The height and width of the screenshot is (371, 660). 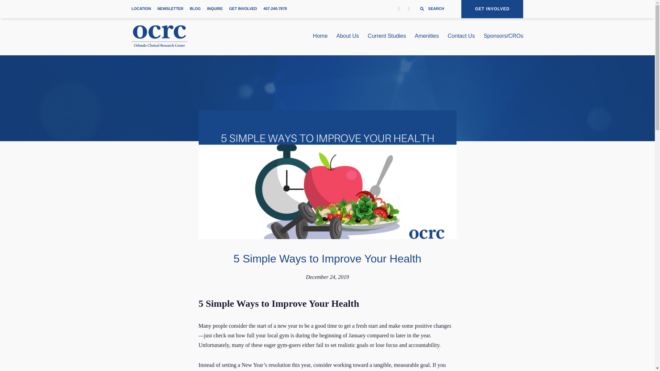 I want to click on GET INVOLVED, so click(x=243, y=9).